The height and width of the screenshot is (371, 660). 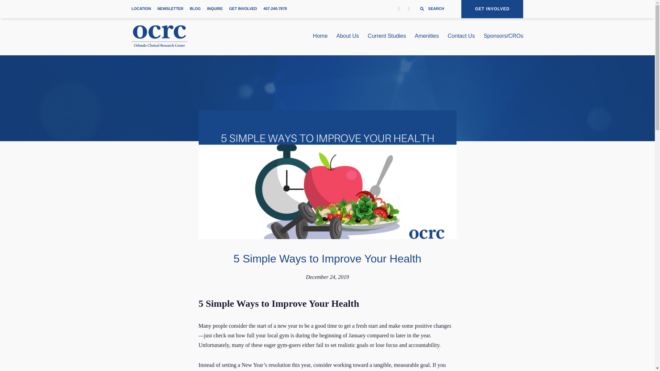 I want to click on GET INVOLVED, so click(x=243, y=9).